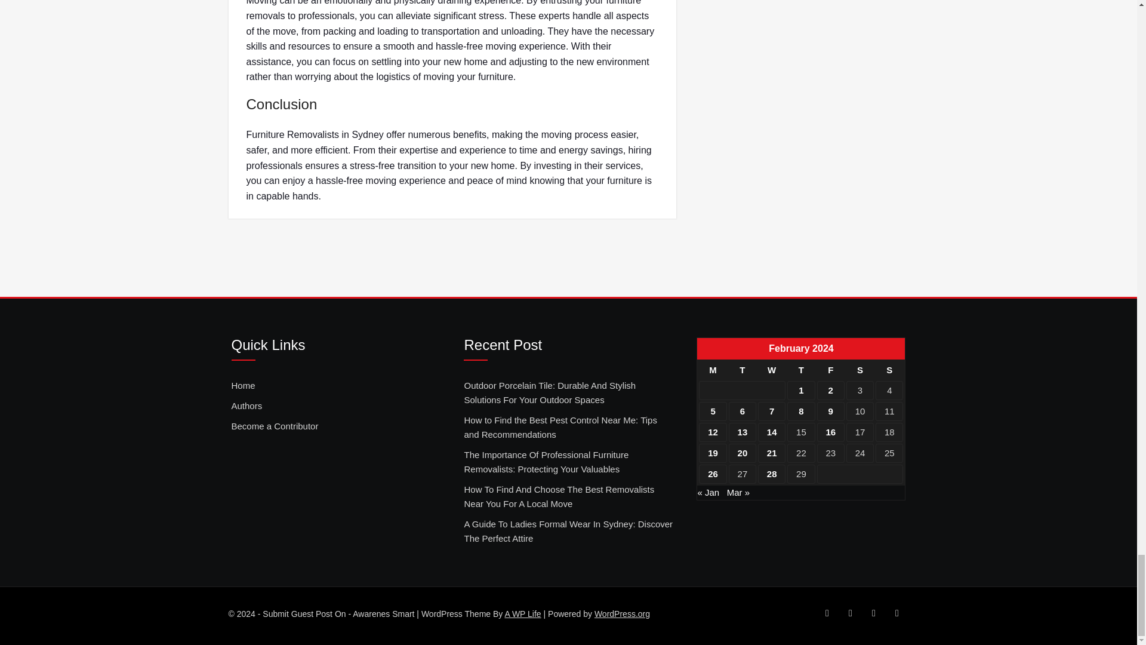 The image size is (1146, 645). I want to click on Wednesday, so click(771, 370).